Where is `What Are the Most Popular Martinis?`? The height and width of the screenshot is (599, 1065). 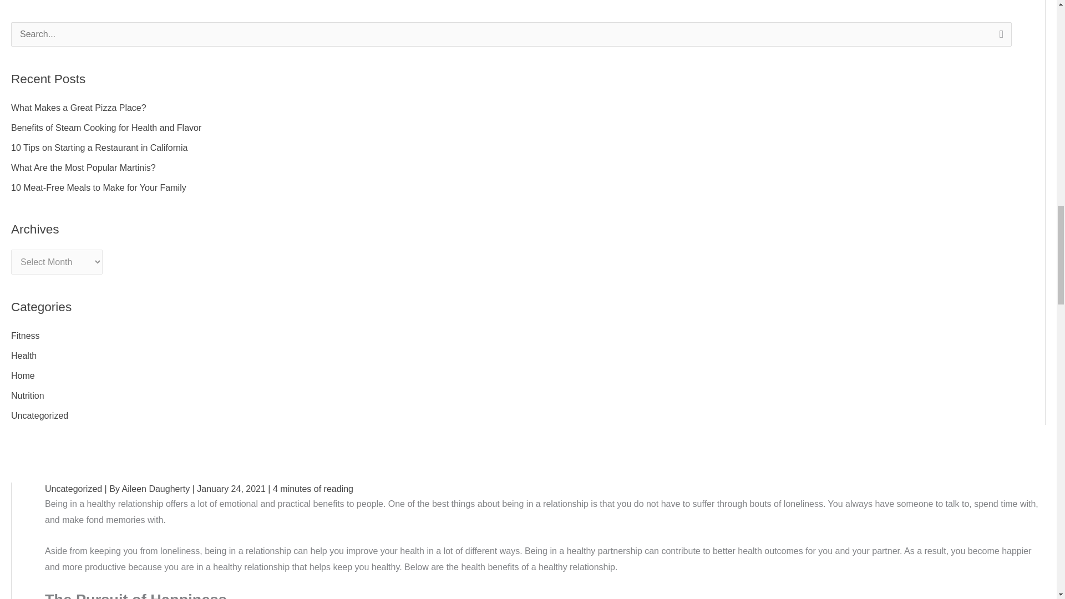 What Are the Most Popular Martinis? is located at coordinates (83, 167).